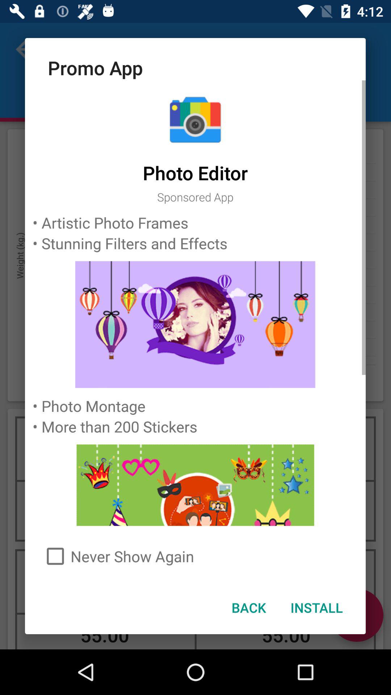 This screenshot has width=391, height=695. I want to click on choose never show again item, so click(195, 556).